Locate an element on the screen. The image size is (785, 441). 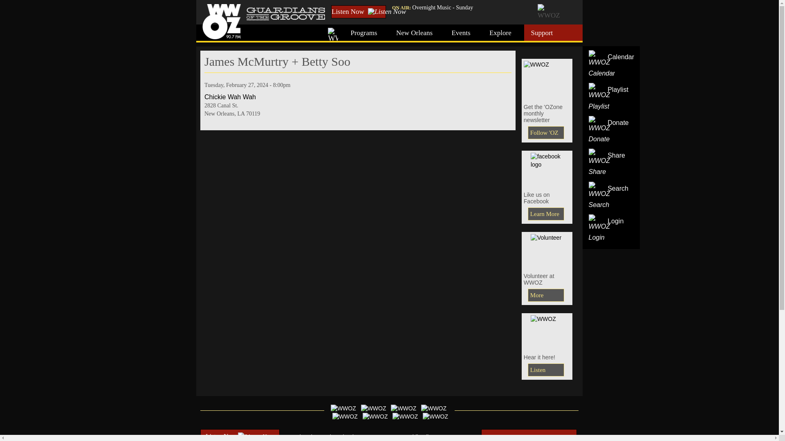
Overnight Music - Sunday is located at coordinates (442, 7).